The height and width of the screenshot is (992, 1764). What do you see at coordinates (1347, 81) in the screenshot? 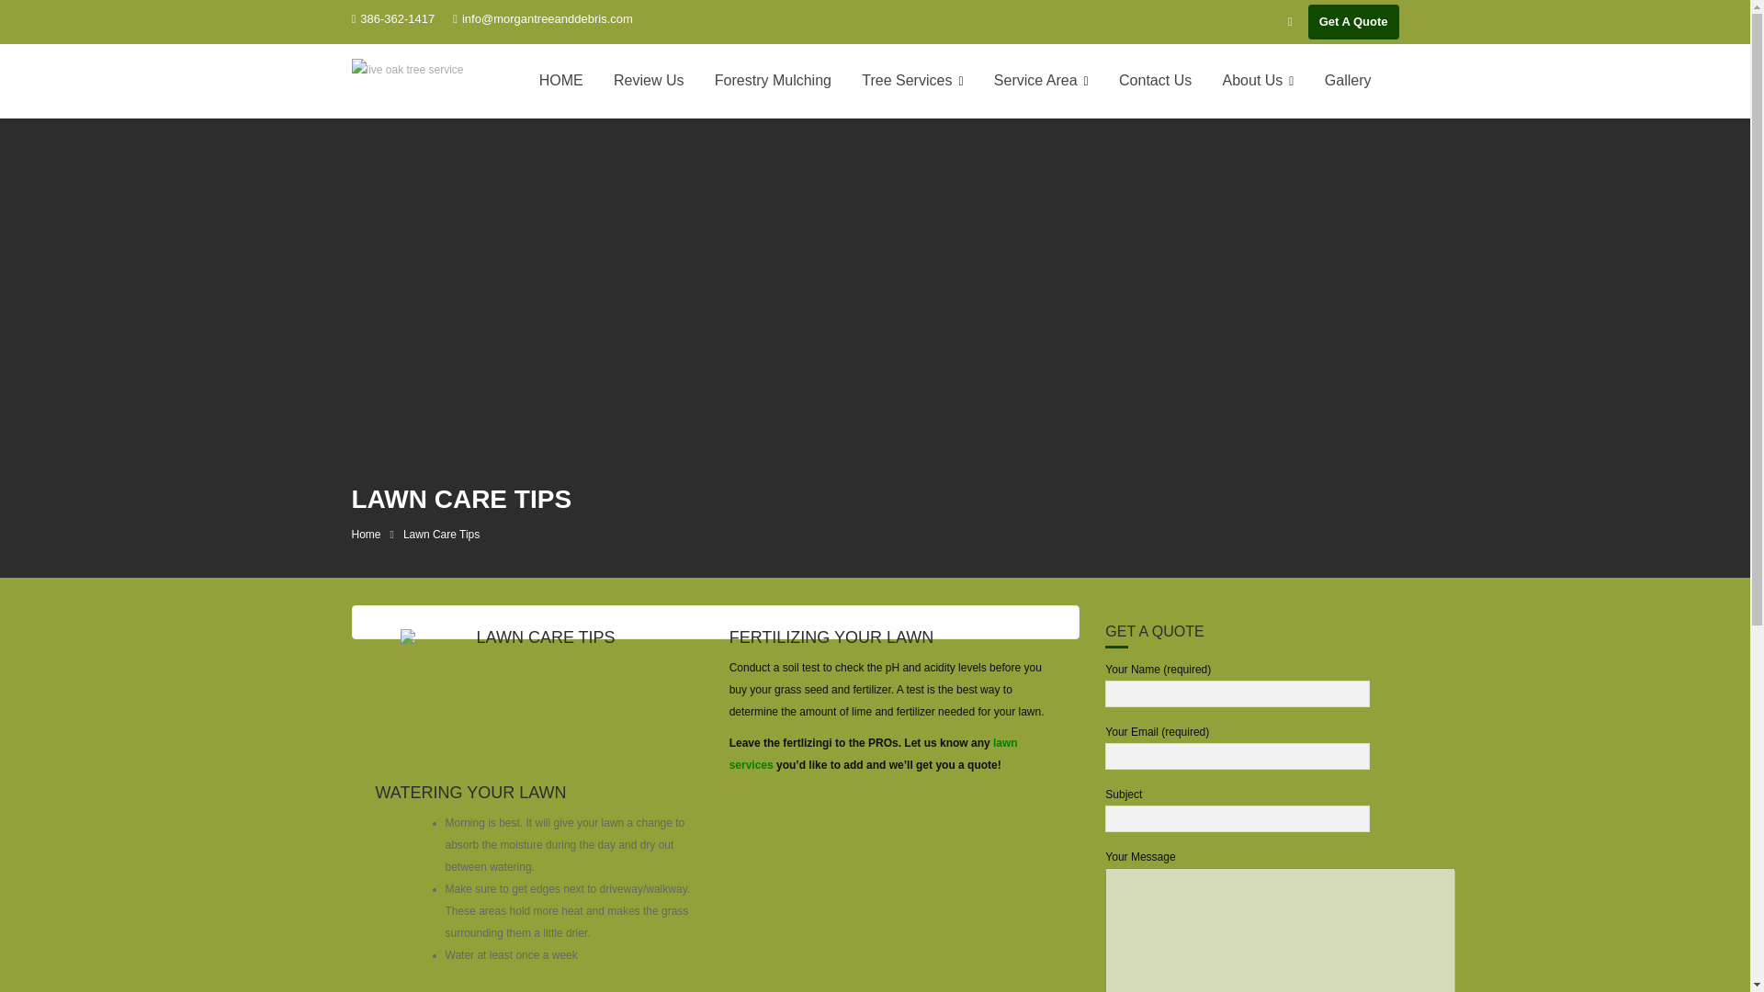
I see `Gallery` at bounding box center [1347, 81].